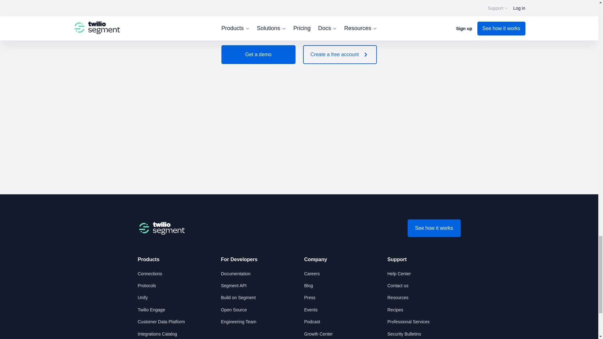 The image size is (603, 339). Describe the element at coordinates (234, 309) in the screenshot. I see `Open Source` at that location.